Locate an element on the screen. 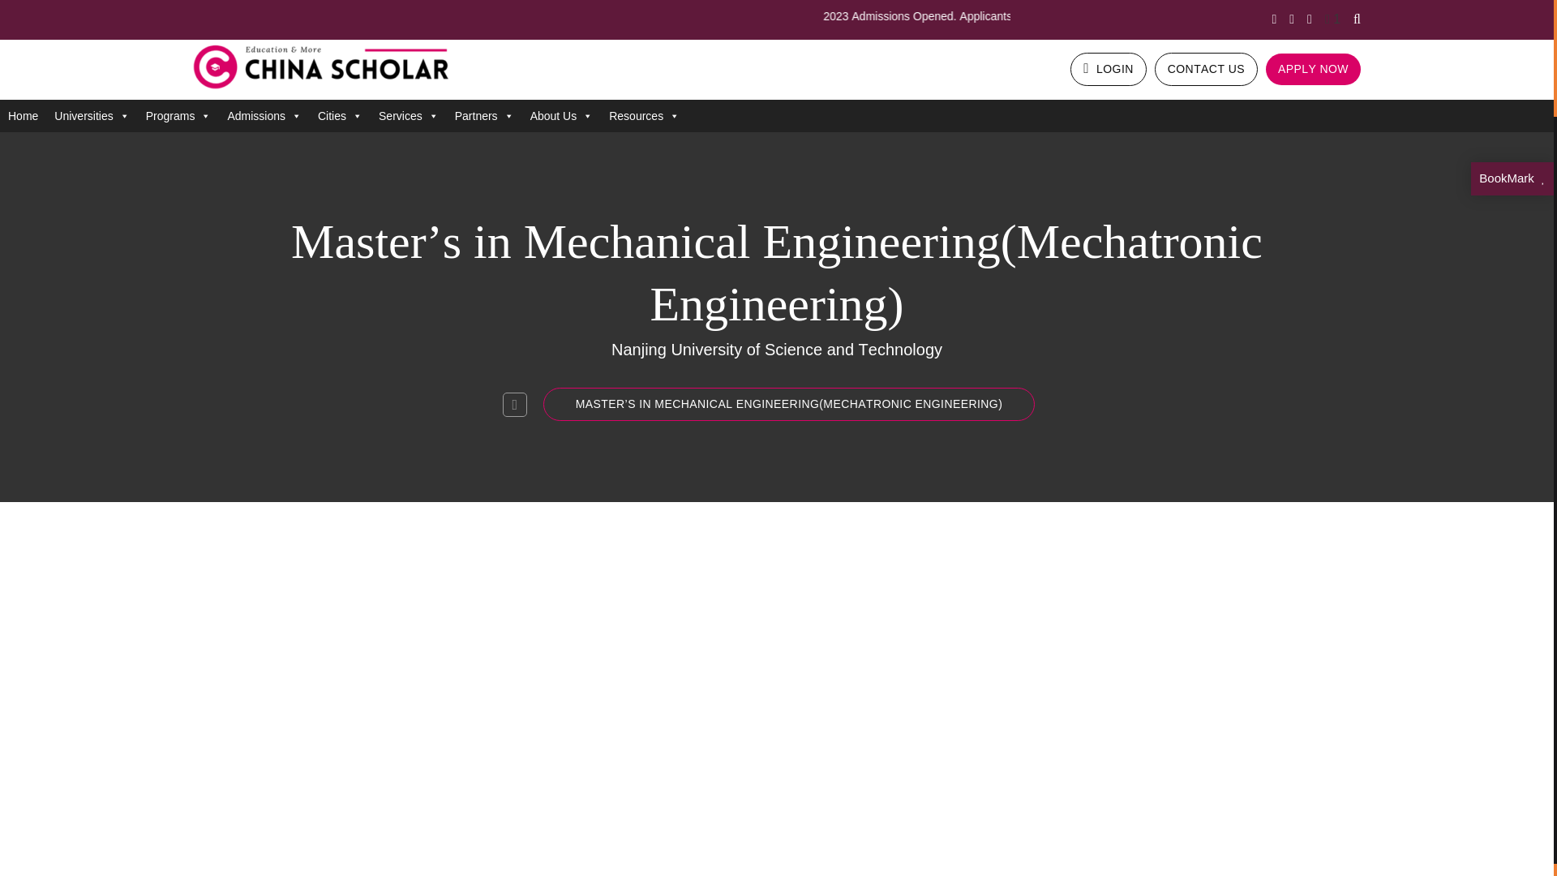  Programs is located at coordinates (178, 116).